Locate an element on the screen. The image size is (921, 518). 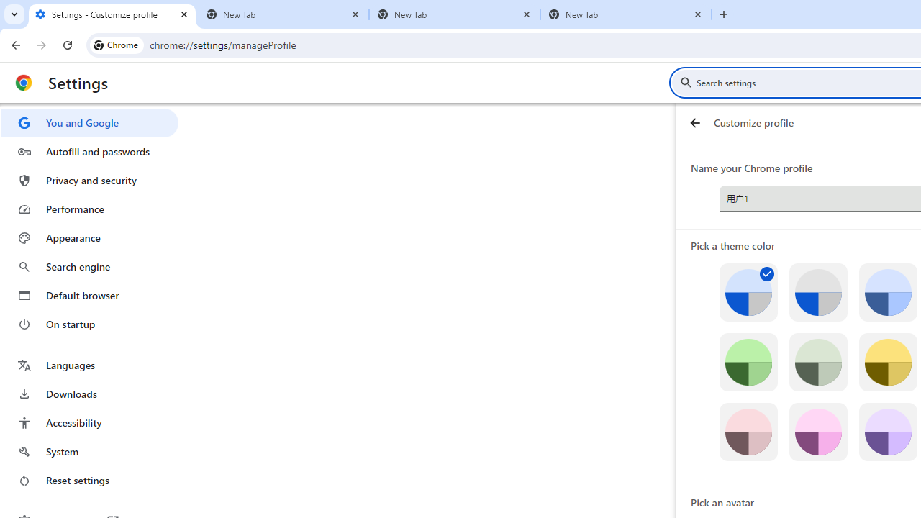
Languages is located at coordinates (89, 365).